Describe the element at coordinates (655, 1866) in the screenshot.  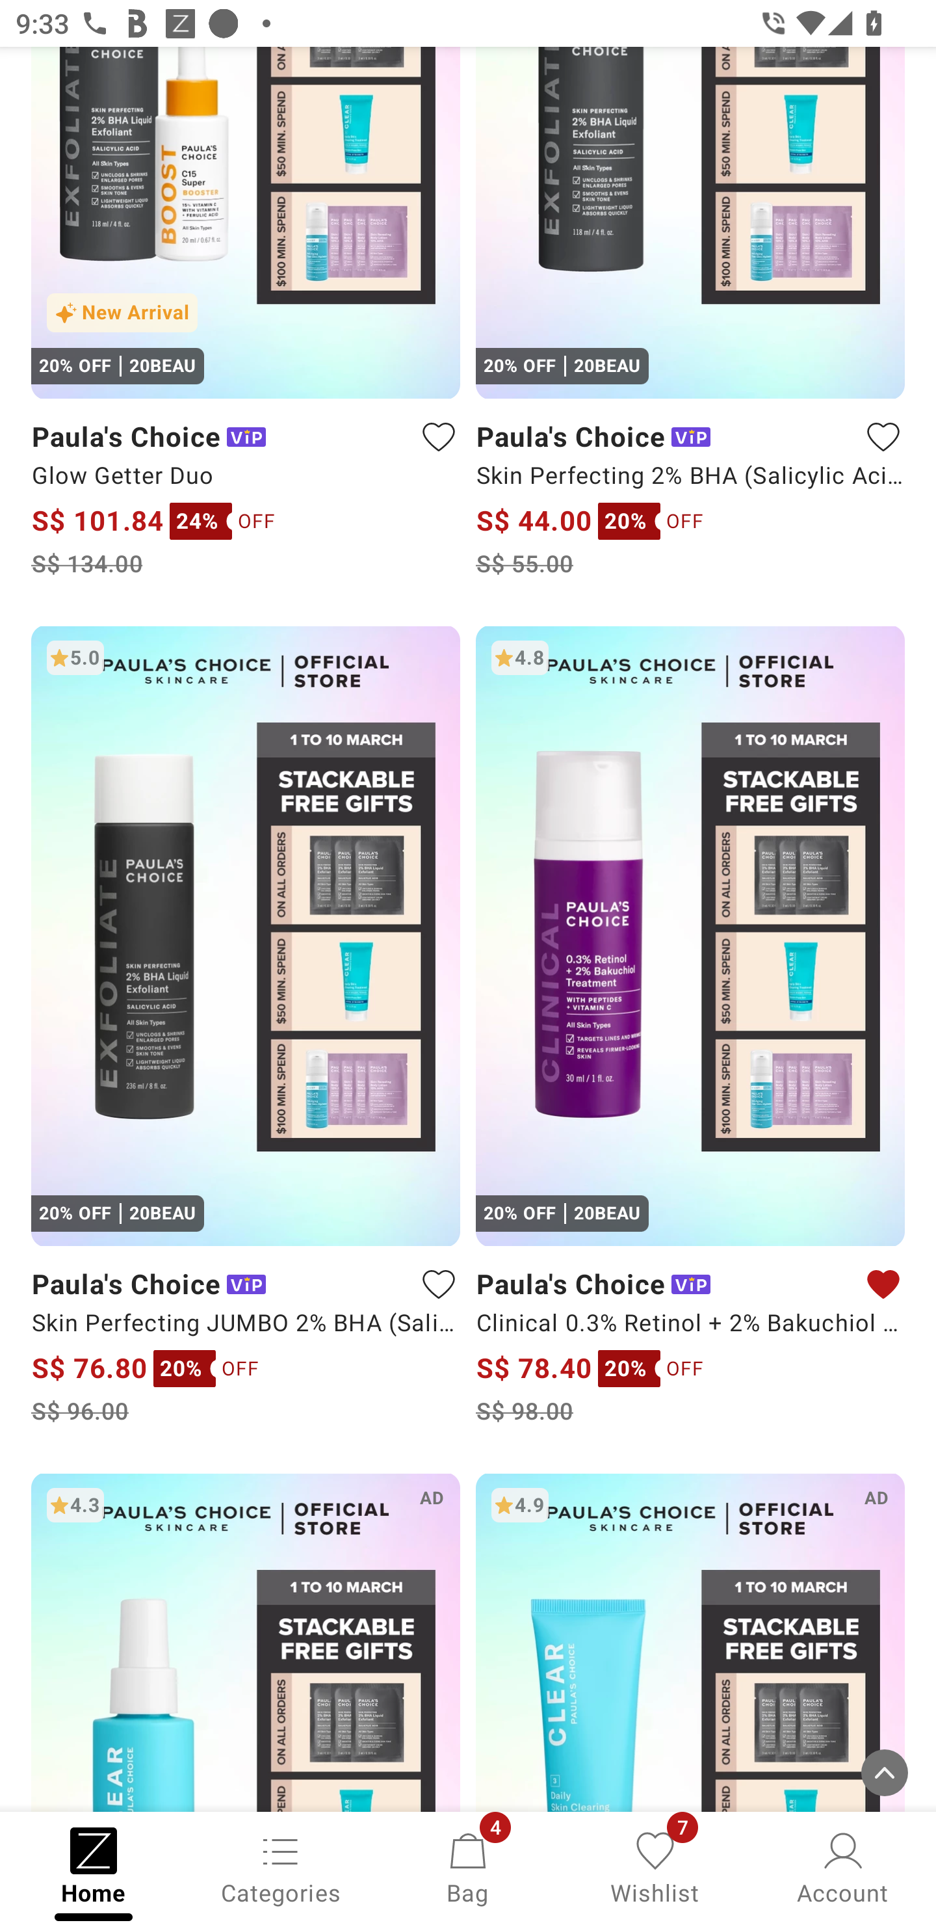
I see `Wishlist, 7 new notifications Wishlist` at that location.